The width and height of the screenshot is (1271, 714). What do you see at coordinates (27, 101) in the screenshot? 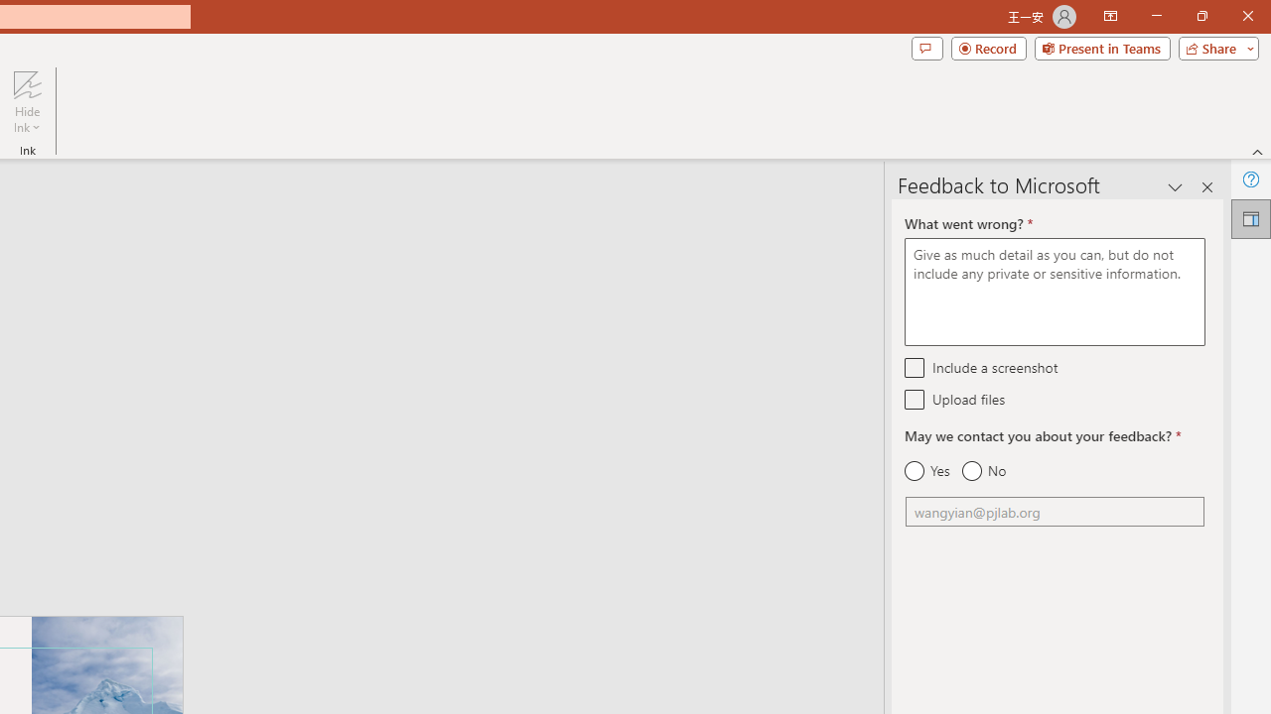
I see `Hide Ink` at bounding box center [27, 101].